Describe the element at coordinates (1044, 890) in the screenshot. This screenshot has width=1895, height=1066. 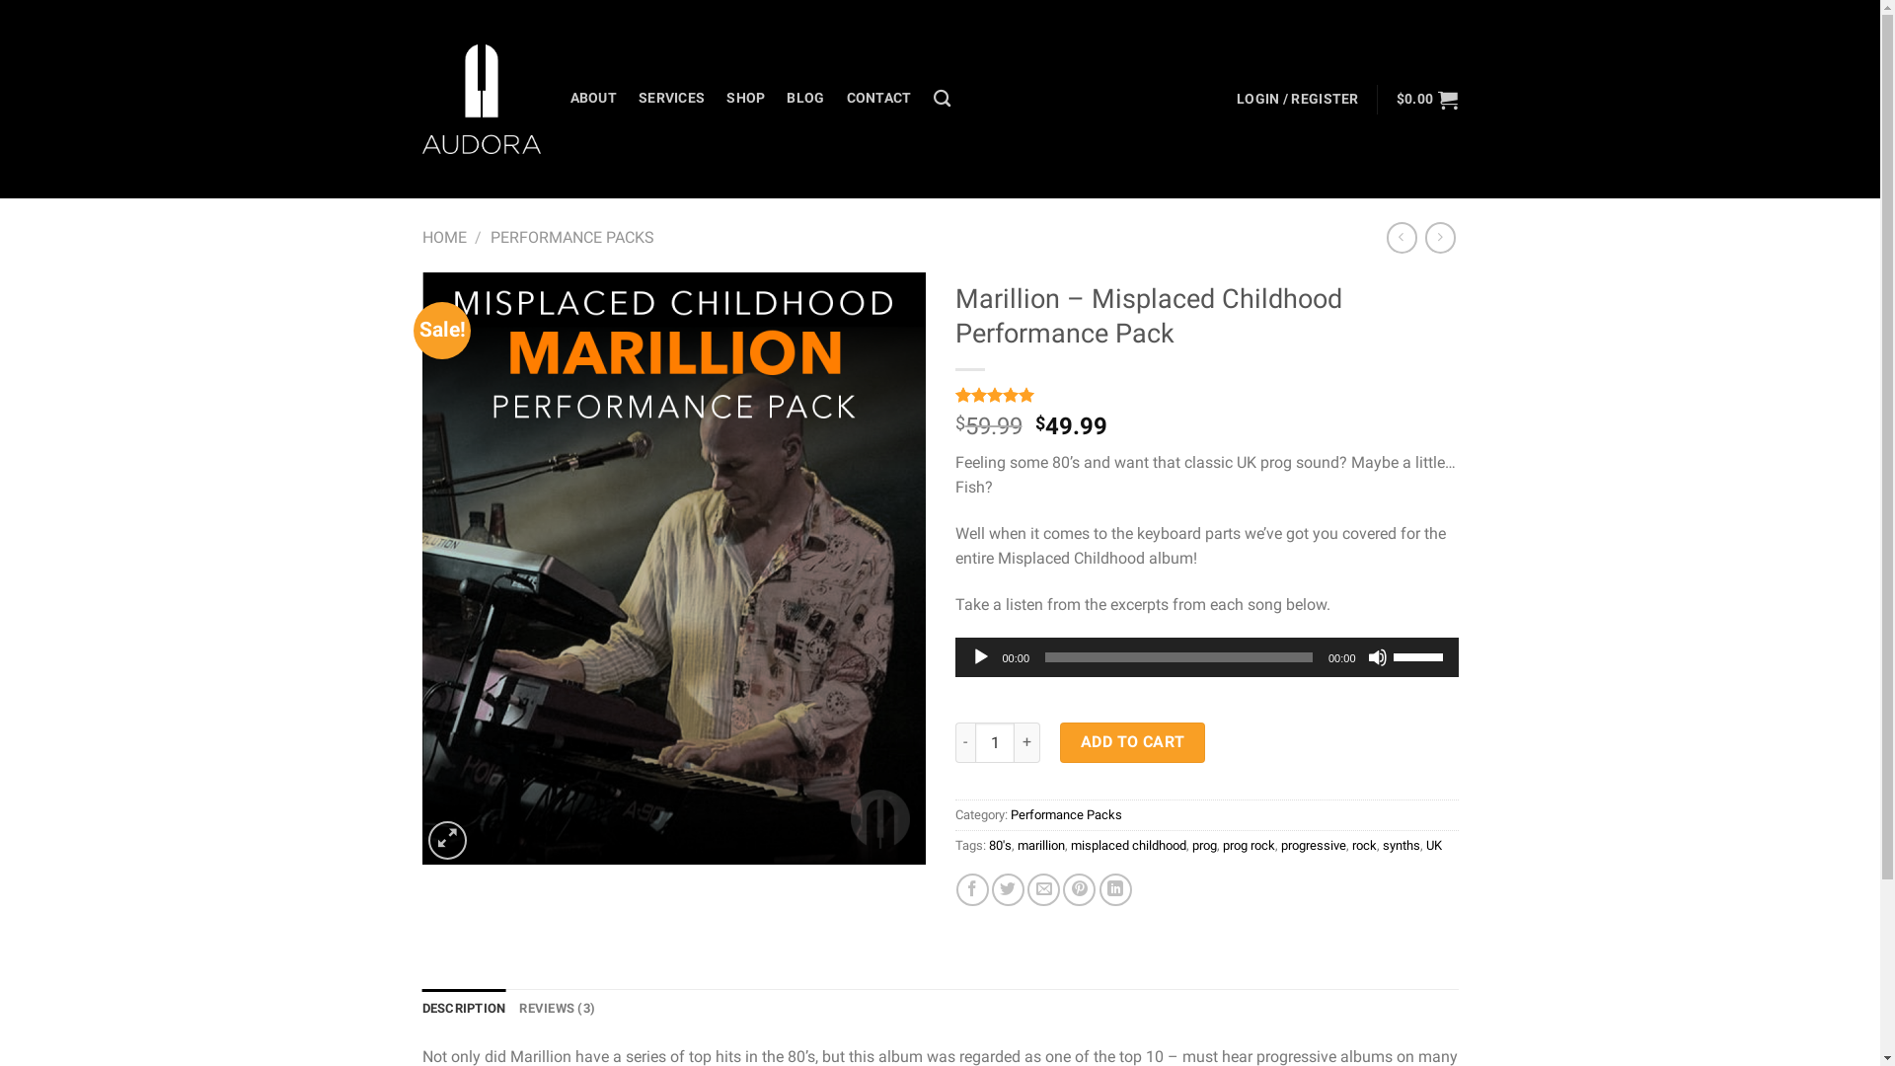
I see `Email to a Friend` at that location.